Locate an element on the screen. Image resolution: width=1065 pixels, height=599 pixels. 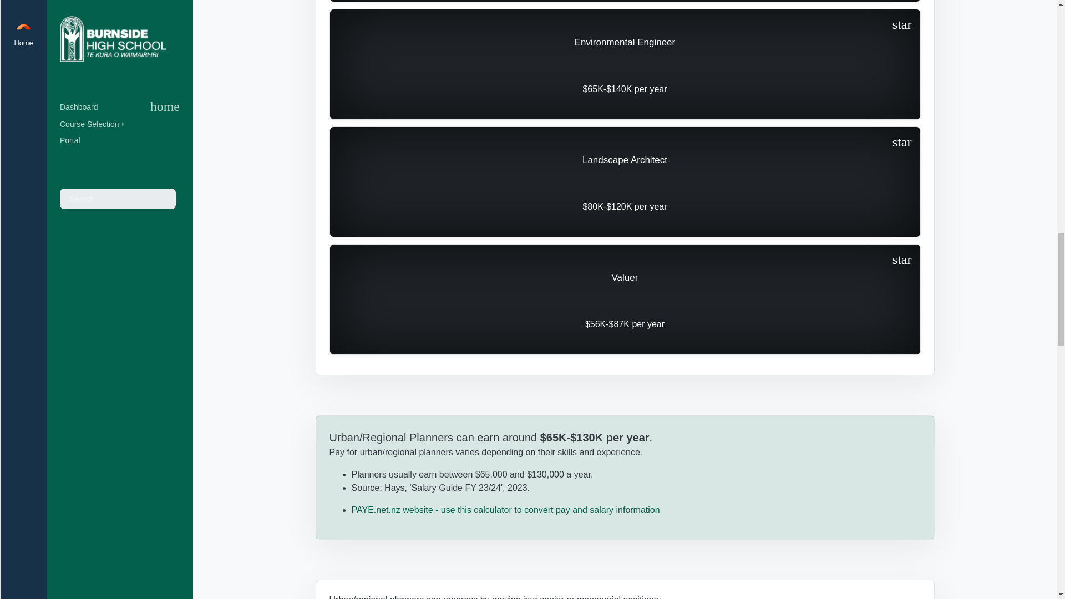
star is located at coordinates (902, 26).